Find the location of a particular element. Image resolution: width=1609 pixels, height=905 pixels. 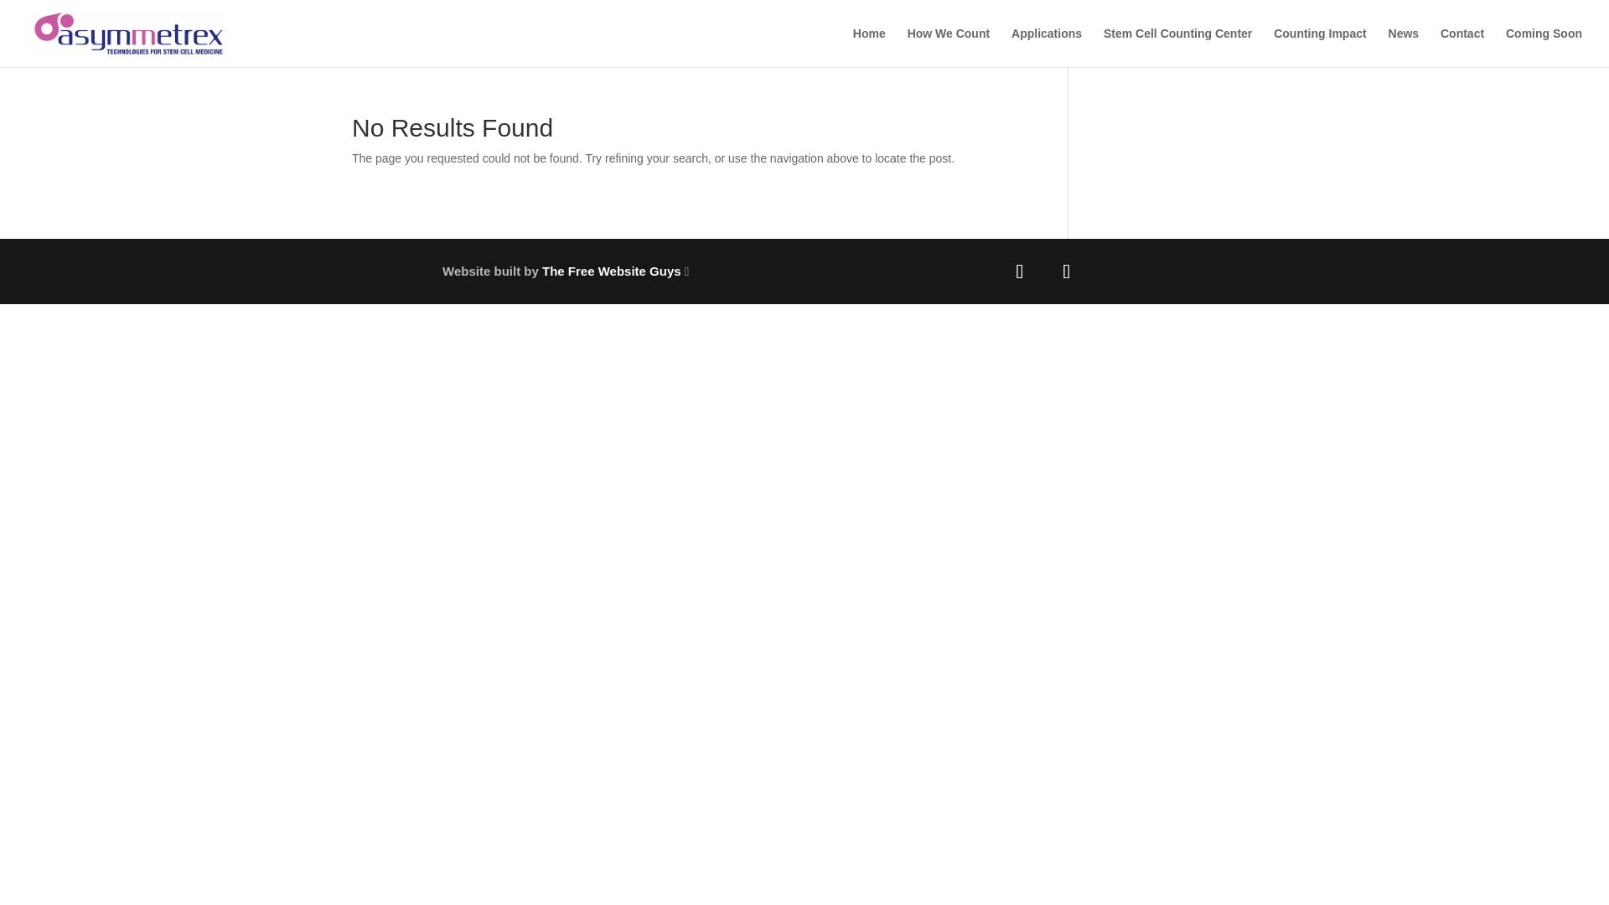

Coming Soon is located at coordinates (1544, 47).